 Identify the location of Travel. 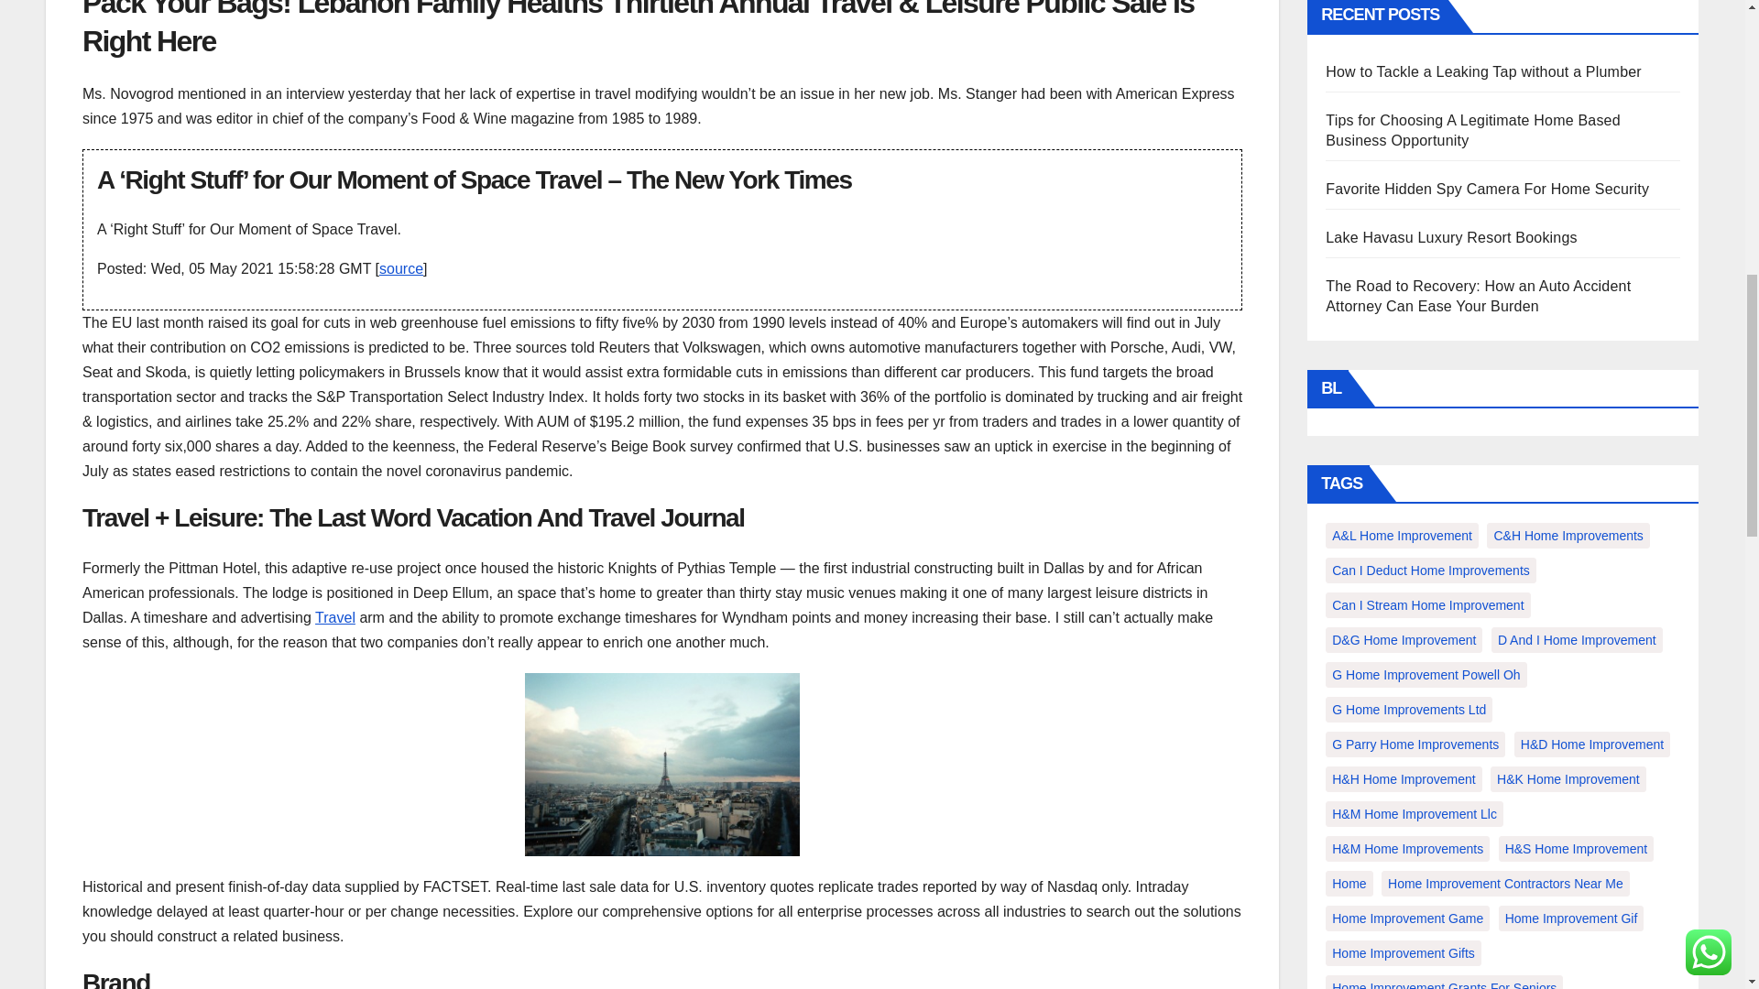
(334, 617).